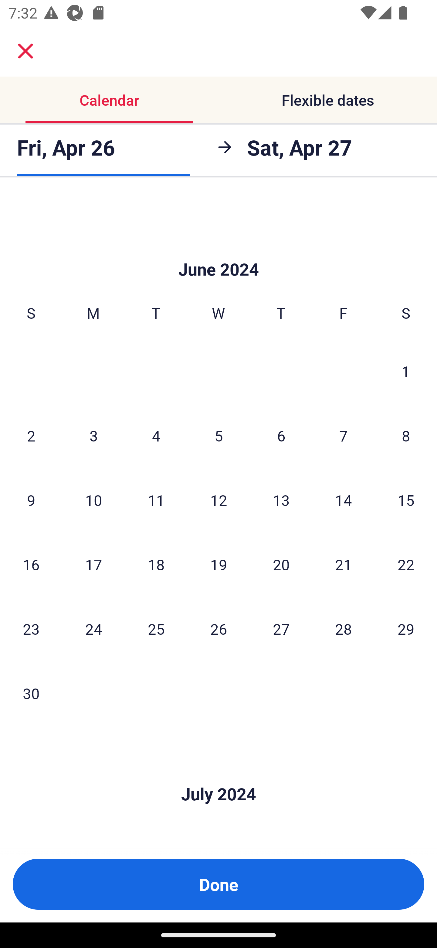 The width and height of the screenshot is (437, 948). What do you see at coordinates (31, 693) in the screenshot?
I see `30 Sunday, June 30, 2024` at bounding box center [31, 693].